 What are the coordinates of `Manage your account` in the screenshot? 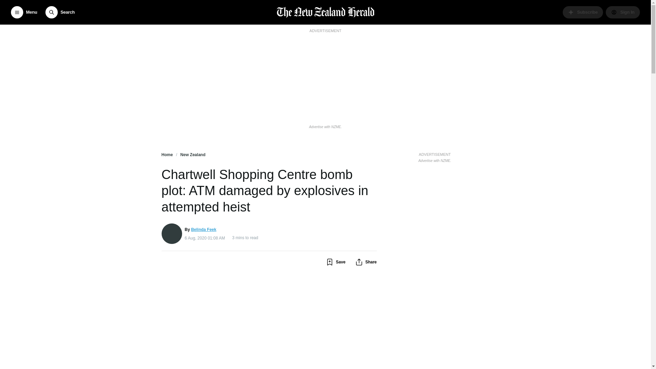 It's located at (623, 12).